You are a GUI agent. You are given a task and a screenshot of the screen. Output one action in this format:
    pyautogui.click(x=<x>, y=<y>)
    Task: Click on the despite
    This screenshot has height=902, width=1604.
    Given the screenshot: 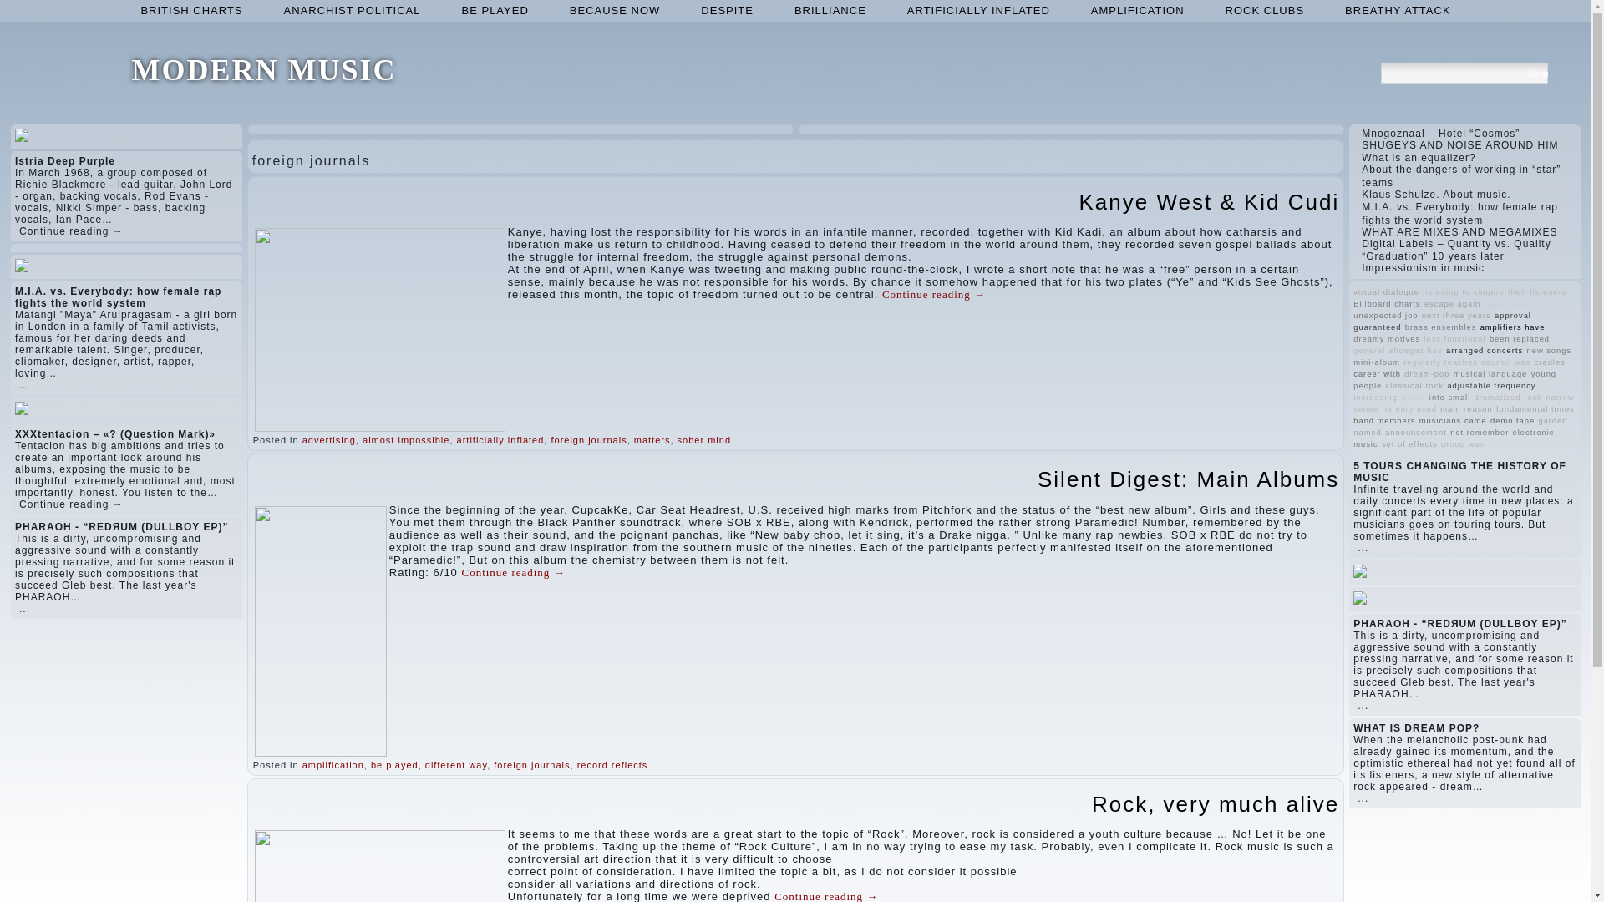 What is the action you would take?
    pyautogui.click(x=727, y=10)
    